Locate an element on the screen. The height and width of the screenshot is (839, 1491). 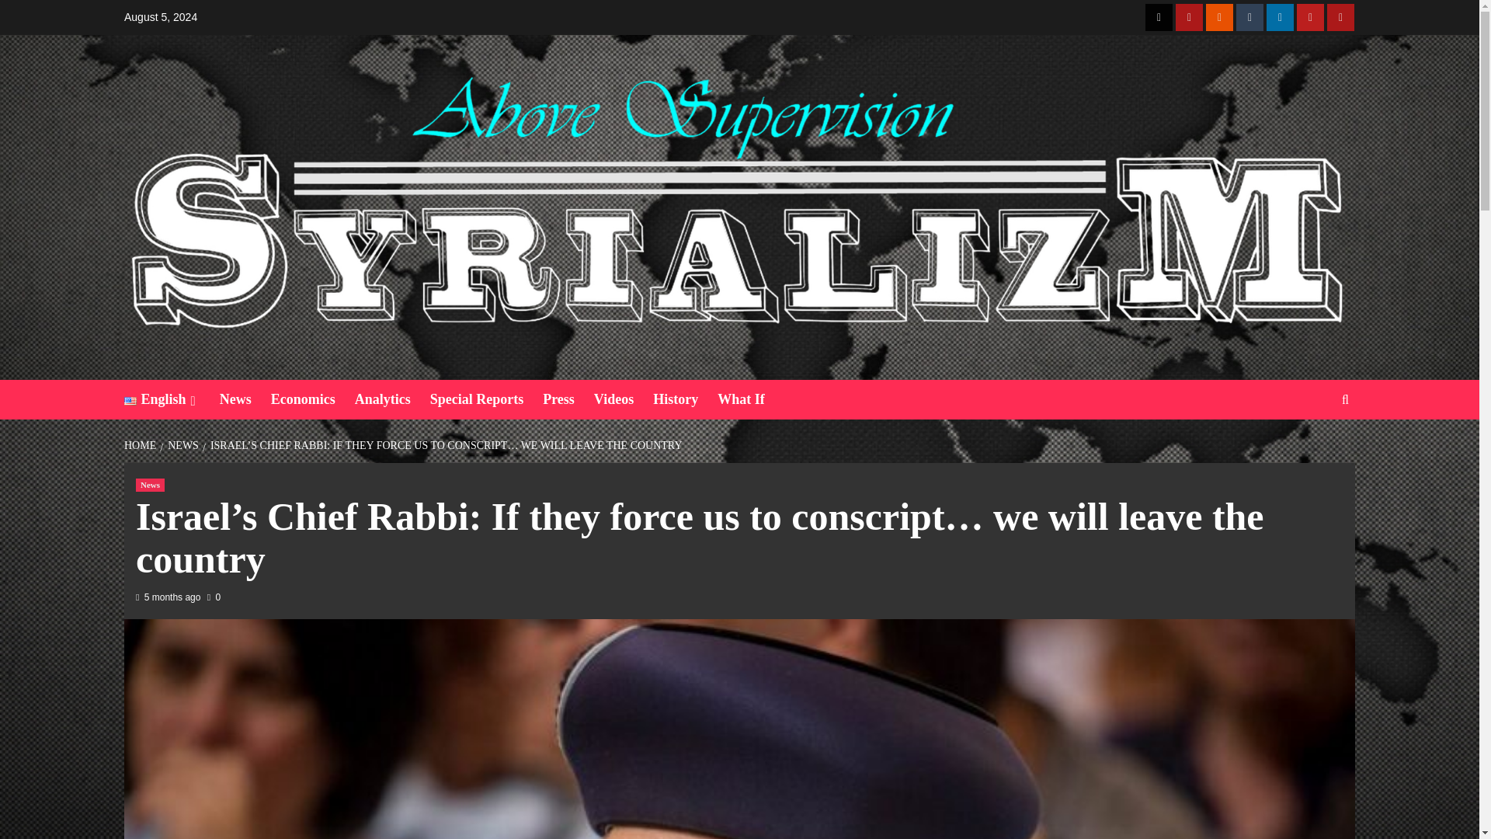
Press is located at coordinates (568, 399).